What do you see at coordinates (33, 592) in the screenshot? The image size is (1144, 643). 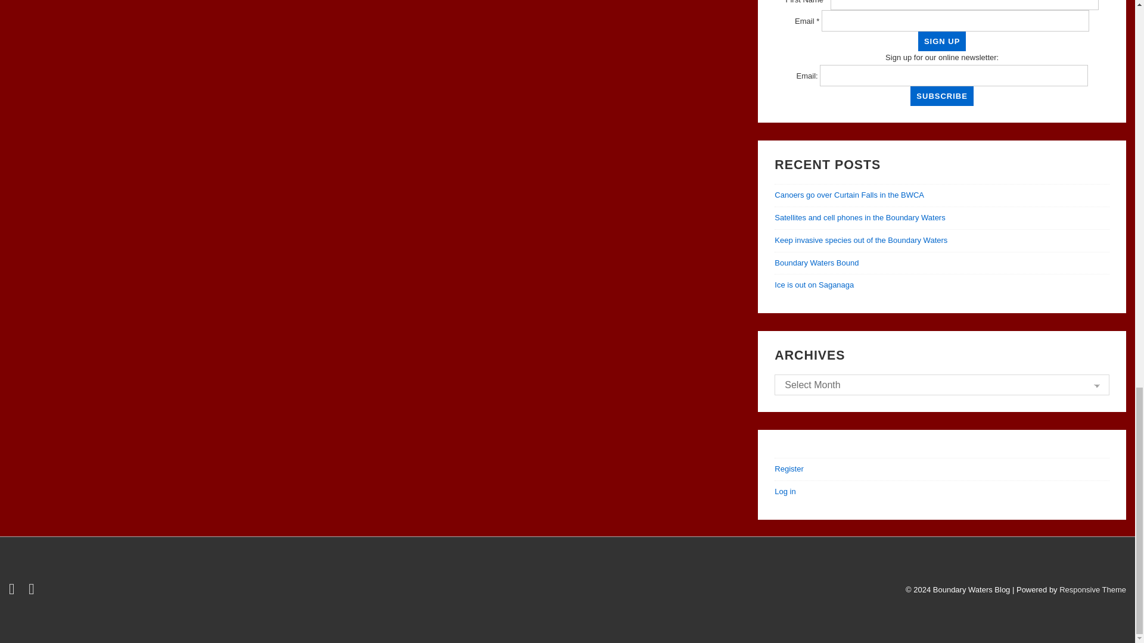 I see `facebook` at bounding box center [33, 592].